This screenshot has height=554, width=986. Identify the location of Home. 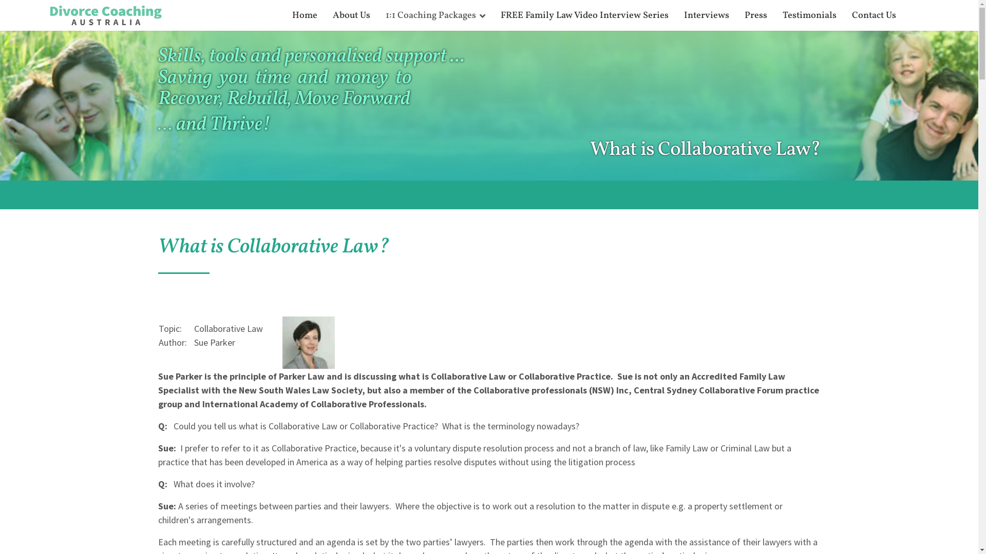
(305, 16).